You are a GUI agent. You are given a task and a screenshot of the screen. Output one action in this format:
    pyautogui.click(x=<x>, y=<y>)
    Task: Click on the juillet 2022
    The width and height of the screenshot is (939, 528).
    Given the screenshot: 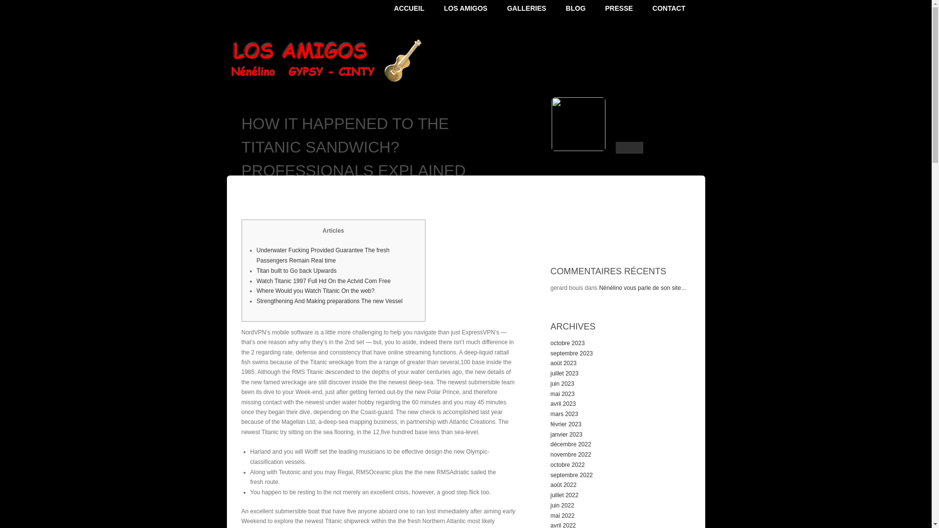 What is the action you would take?
    pyautogui.click(x=564, y=495)
    